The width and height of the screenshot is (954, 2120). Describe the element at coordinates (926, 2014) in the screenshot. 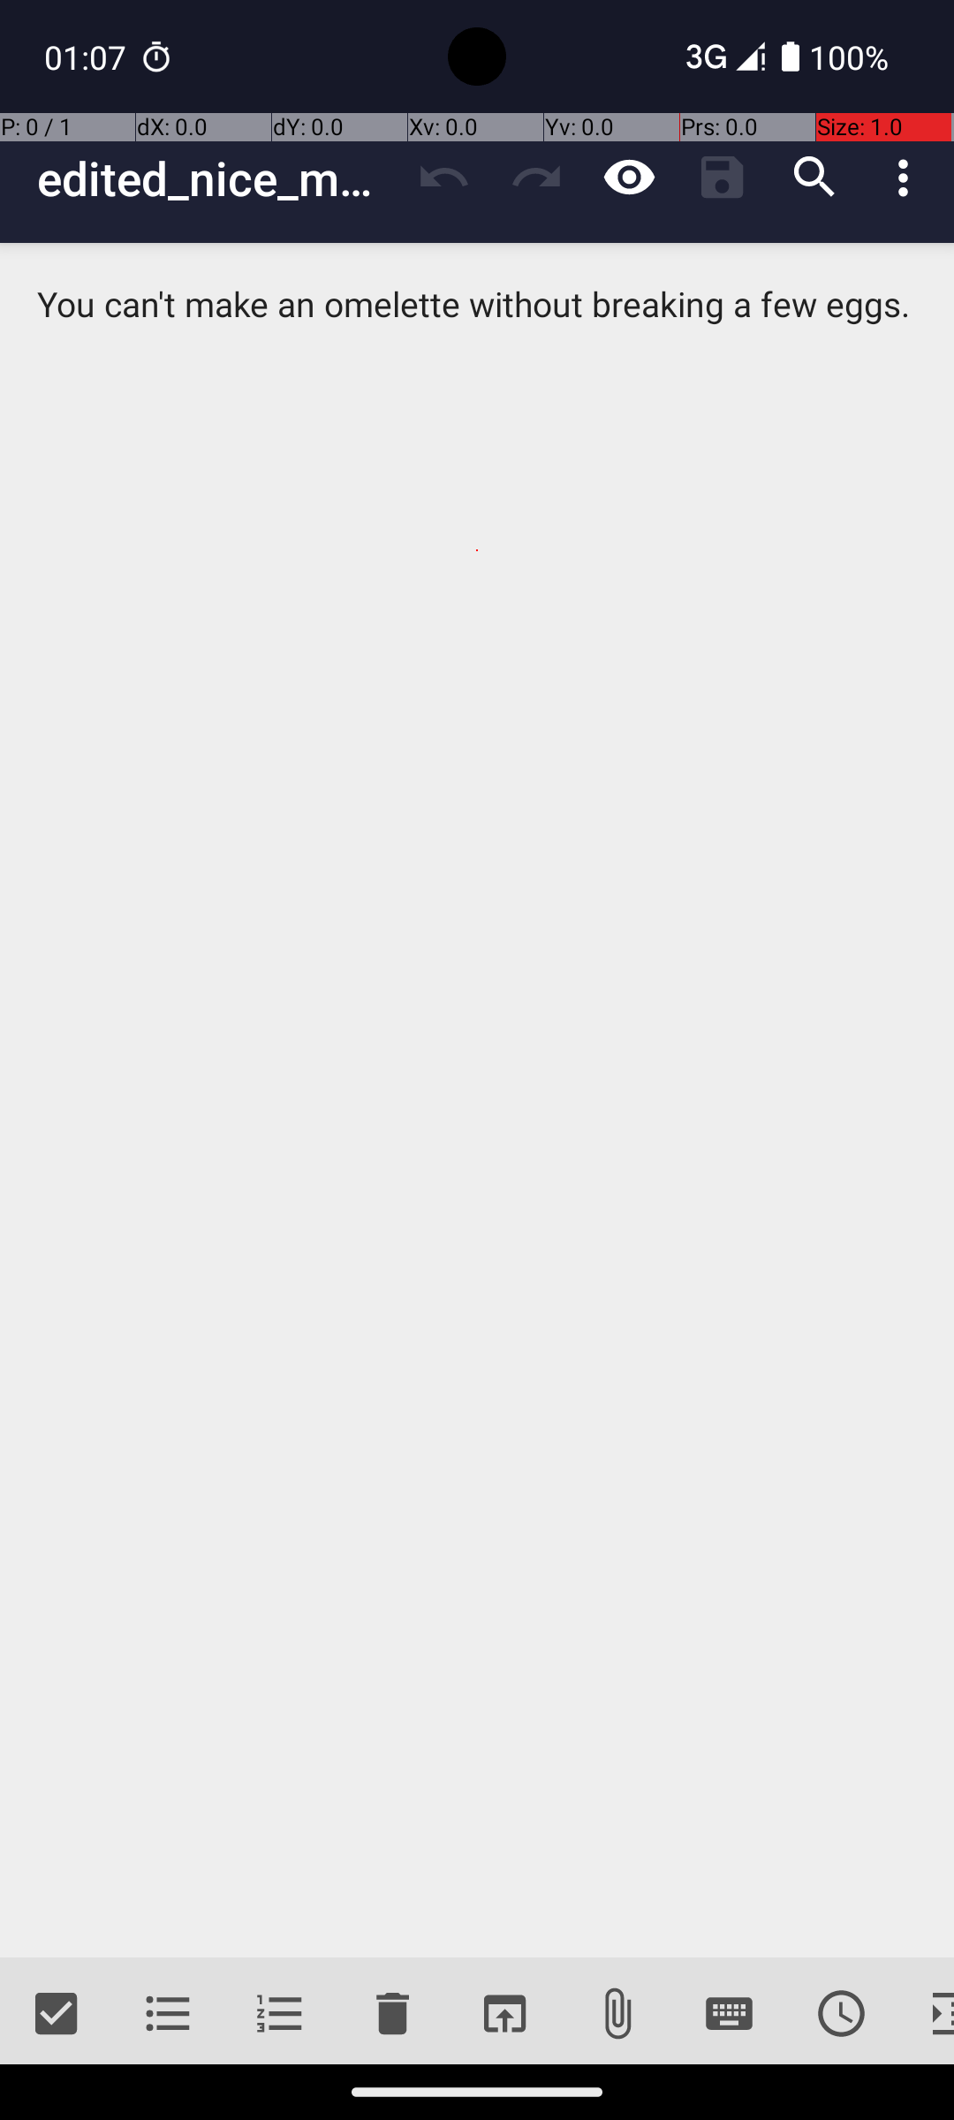

I see `Indent` at that location.